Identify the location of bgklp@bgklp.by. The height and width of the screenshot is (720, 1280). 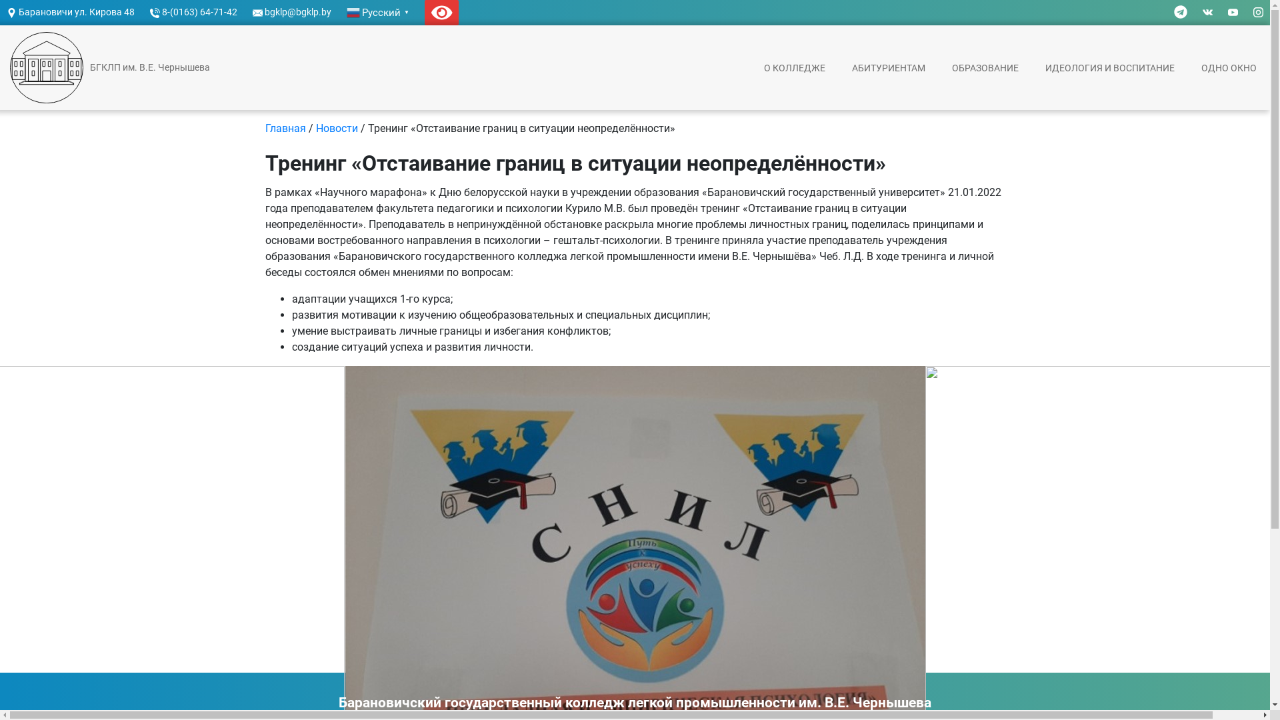
(292, 12).